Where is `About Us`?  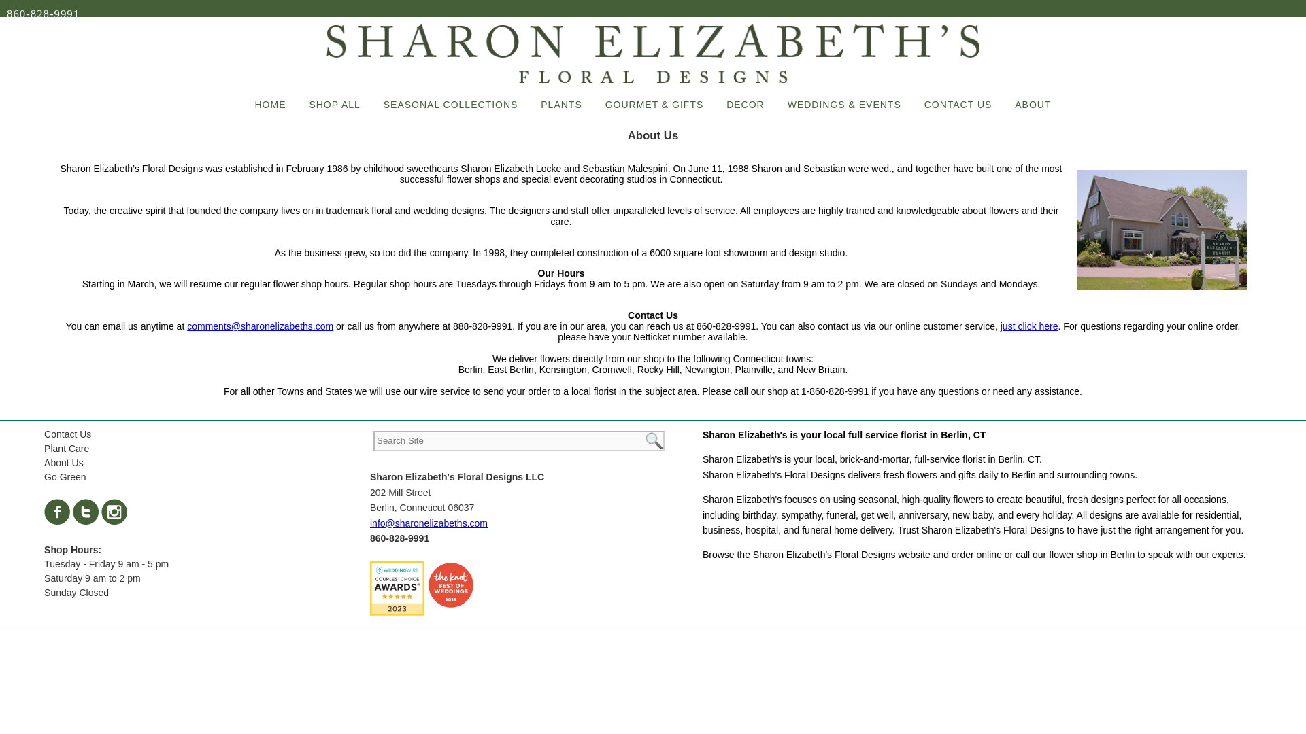 About Us is located at coordinates (64, 462).